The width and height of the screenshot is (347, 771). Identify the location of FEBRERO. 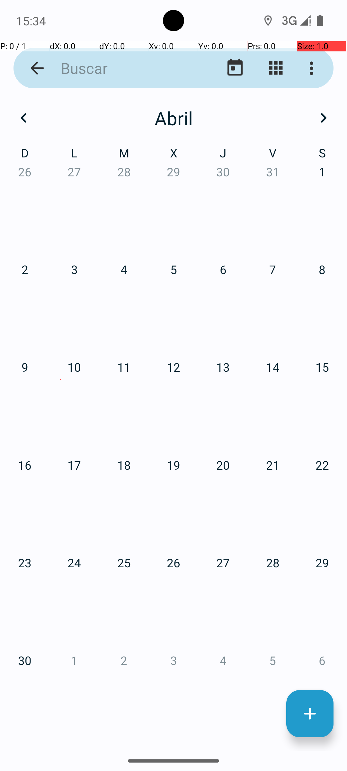
(173, 157).